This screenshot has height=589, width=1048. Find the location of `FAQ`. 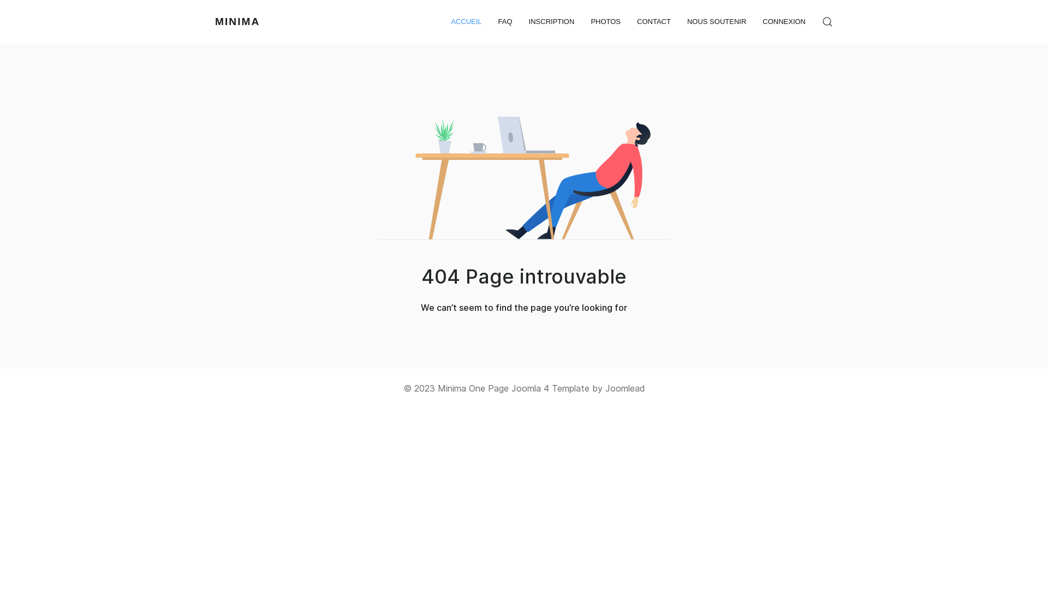

FAQ is located at coordinates (505, 22).